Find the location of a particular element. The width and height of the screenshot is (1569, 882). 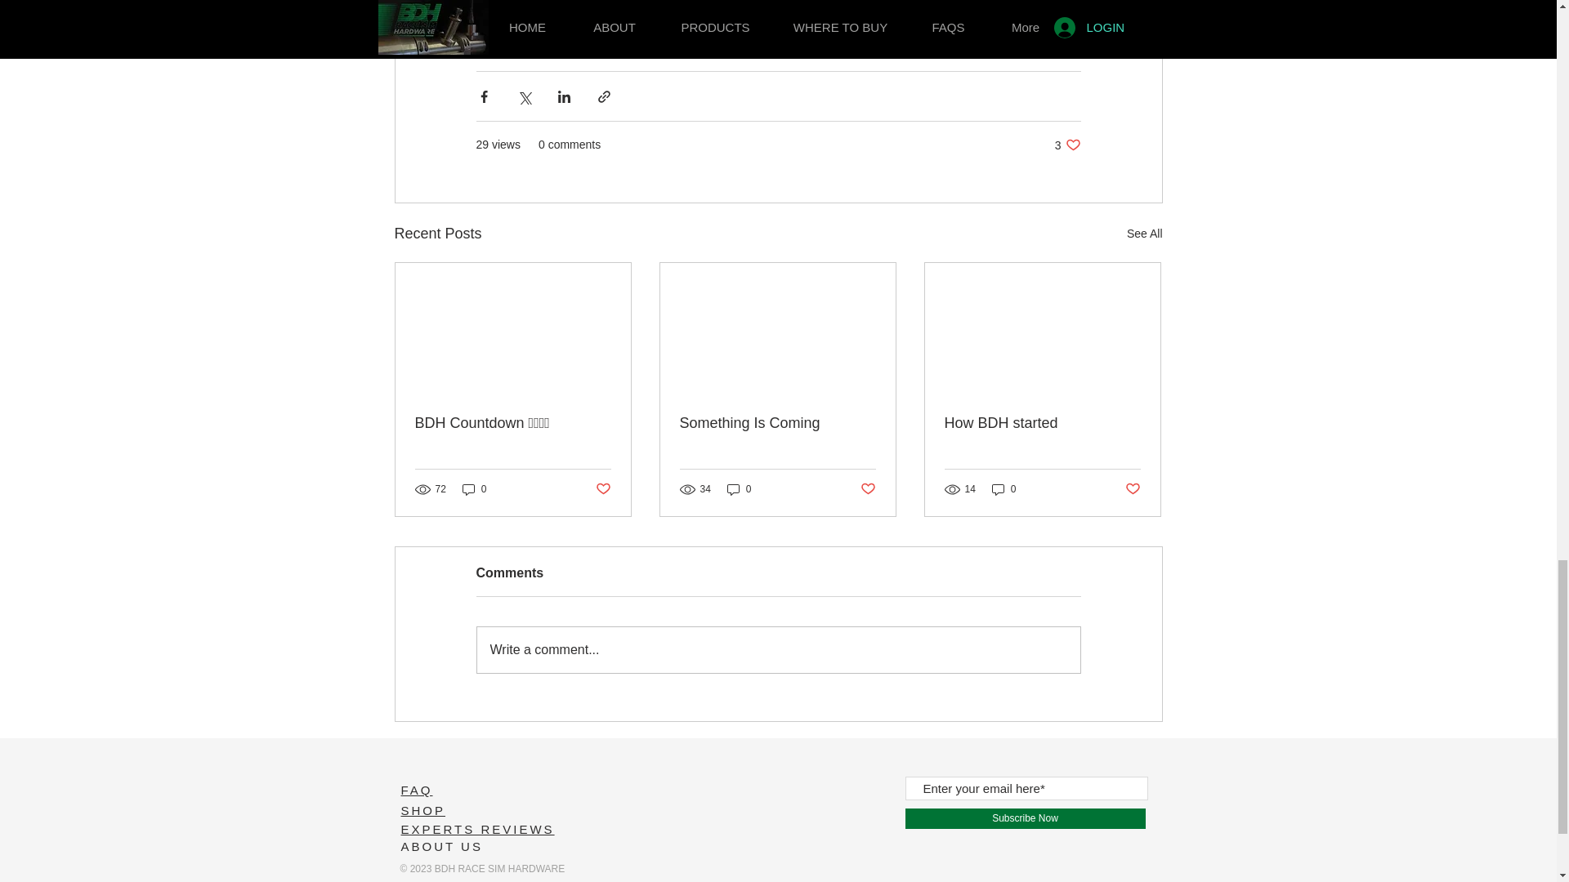

Write a comment... is located at coordinates (778, 650).